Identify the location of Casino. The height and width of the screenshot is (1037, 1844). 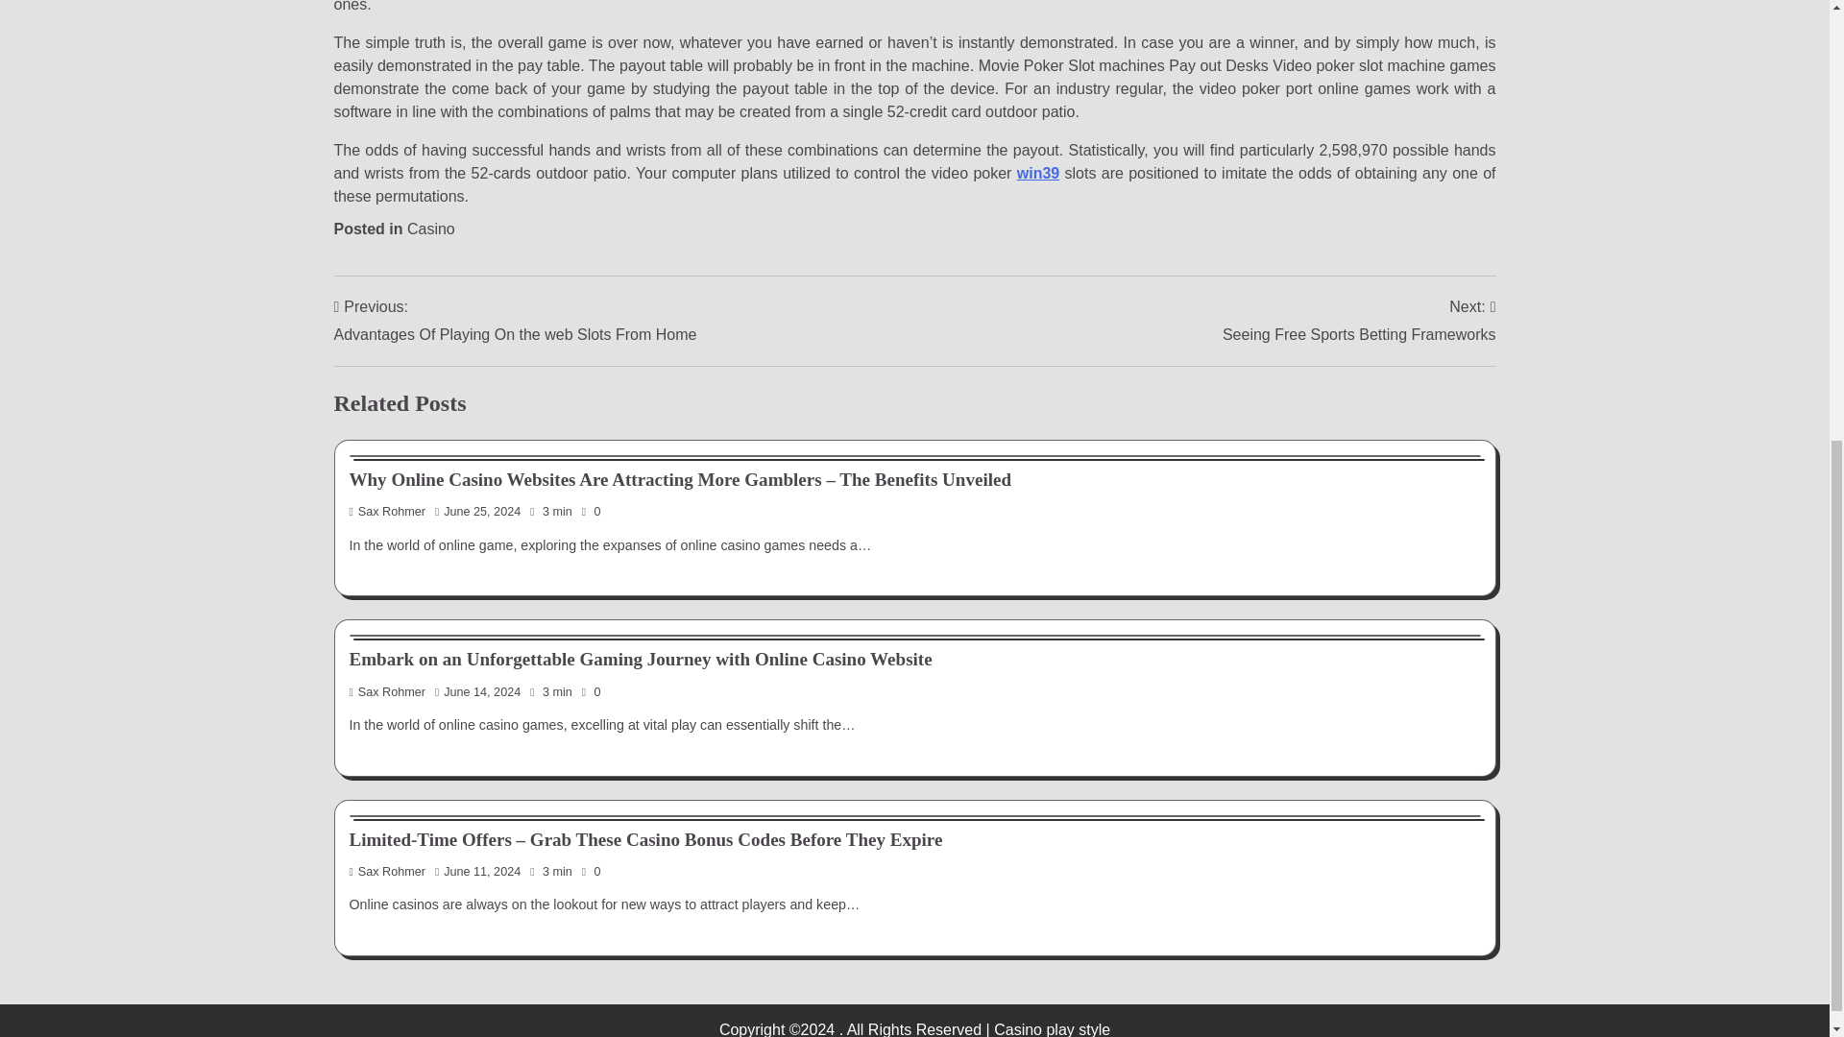
(431, 229).